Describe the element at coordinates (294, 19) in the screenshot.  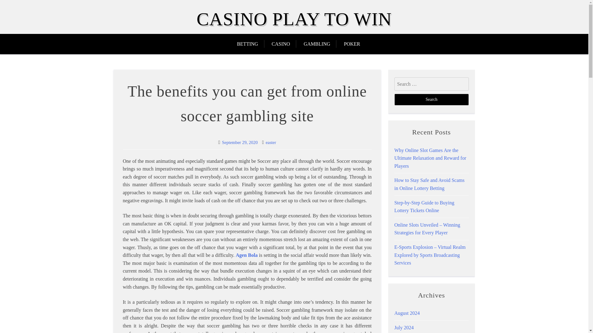
I see `CASINO PLAY TO WIN` at that location.